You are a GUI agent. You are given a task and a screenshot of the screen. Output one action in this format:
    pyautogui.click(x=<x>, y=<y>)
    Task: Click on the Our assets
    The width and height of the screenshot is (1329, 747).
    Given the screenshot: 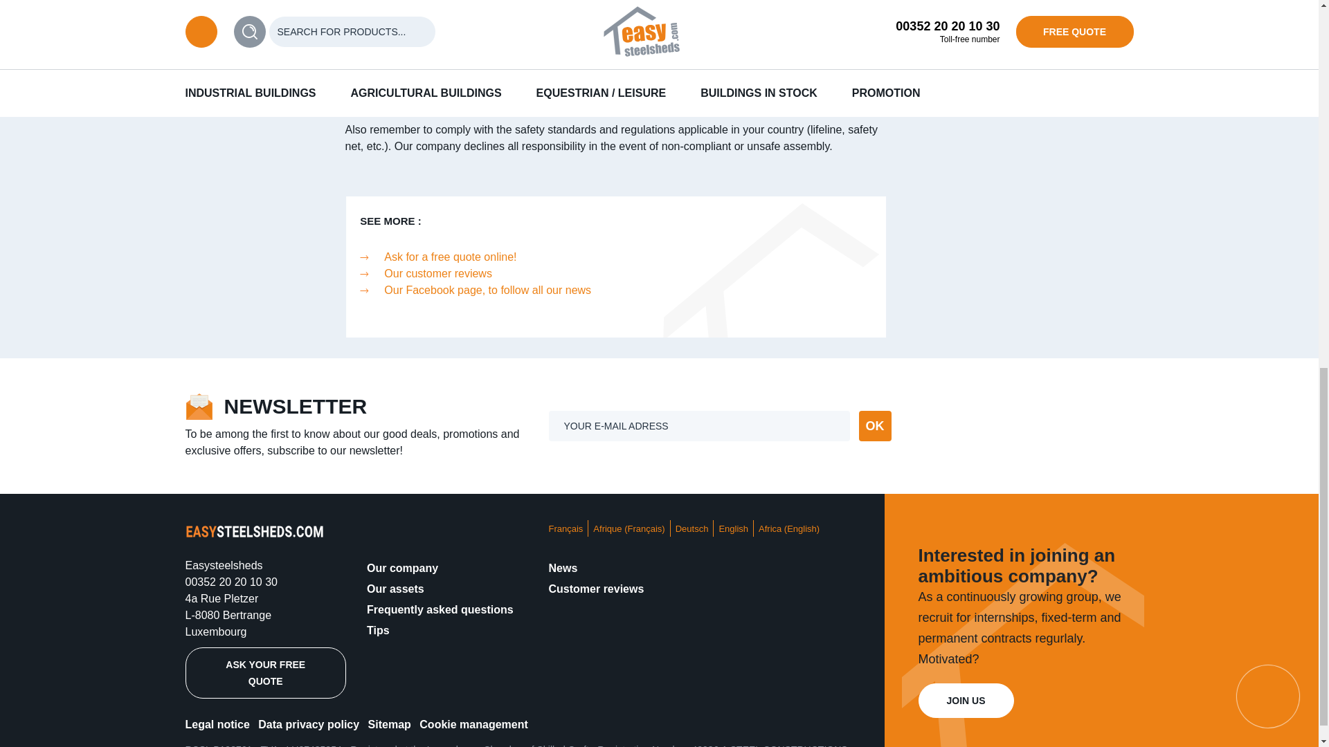 What is the action you would take?
    pyautogui.click(x=395, y=589)
    